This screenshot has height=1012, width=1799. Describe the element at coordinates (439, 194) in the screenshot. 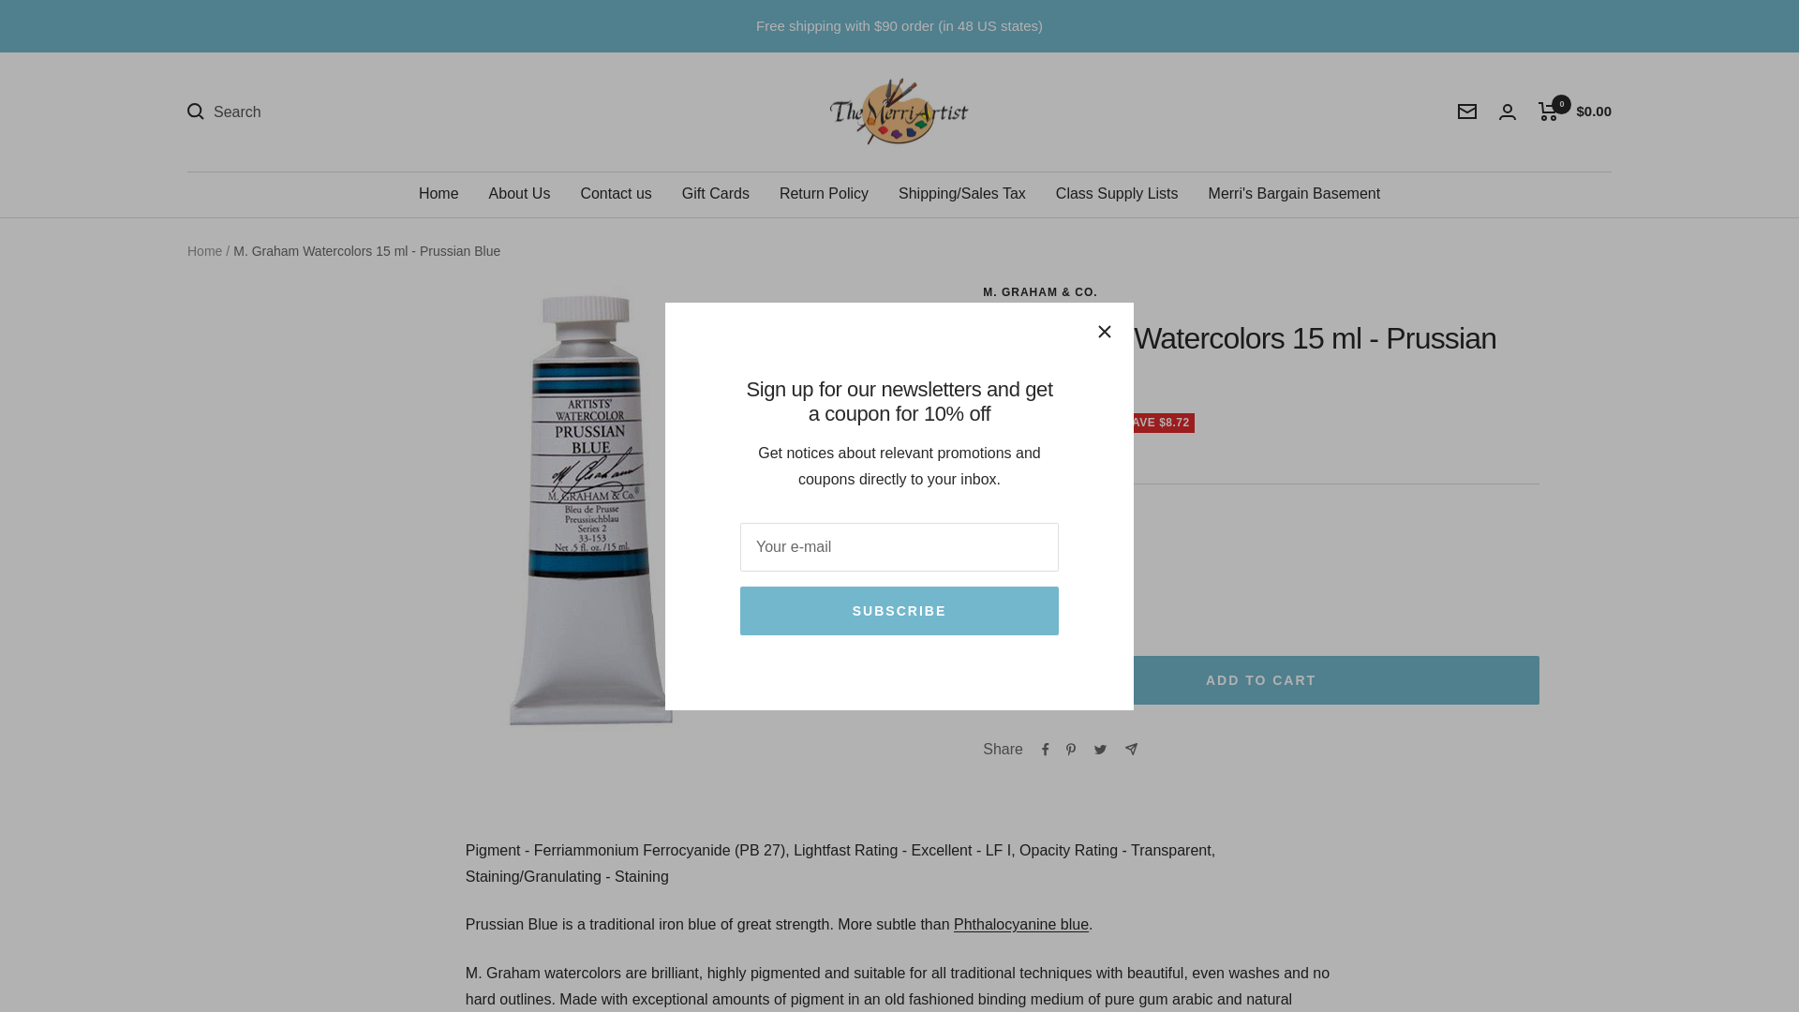

I see `Home` at that location.